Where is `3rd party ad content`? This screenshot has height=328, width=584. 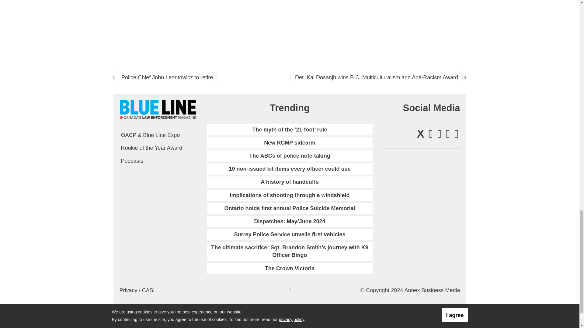 3rd party ad content is located at coordinates (426, 29).